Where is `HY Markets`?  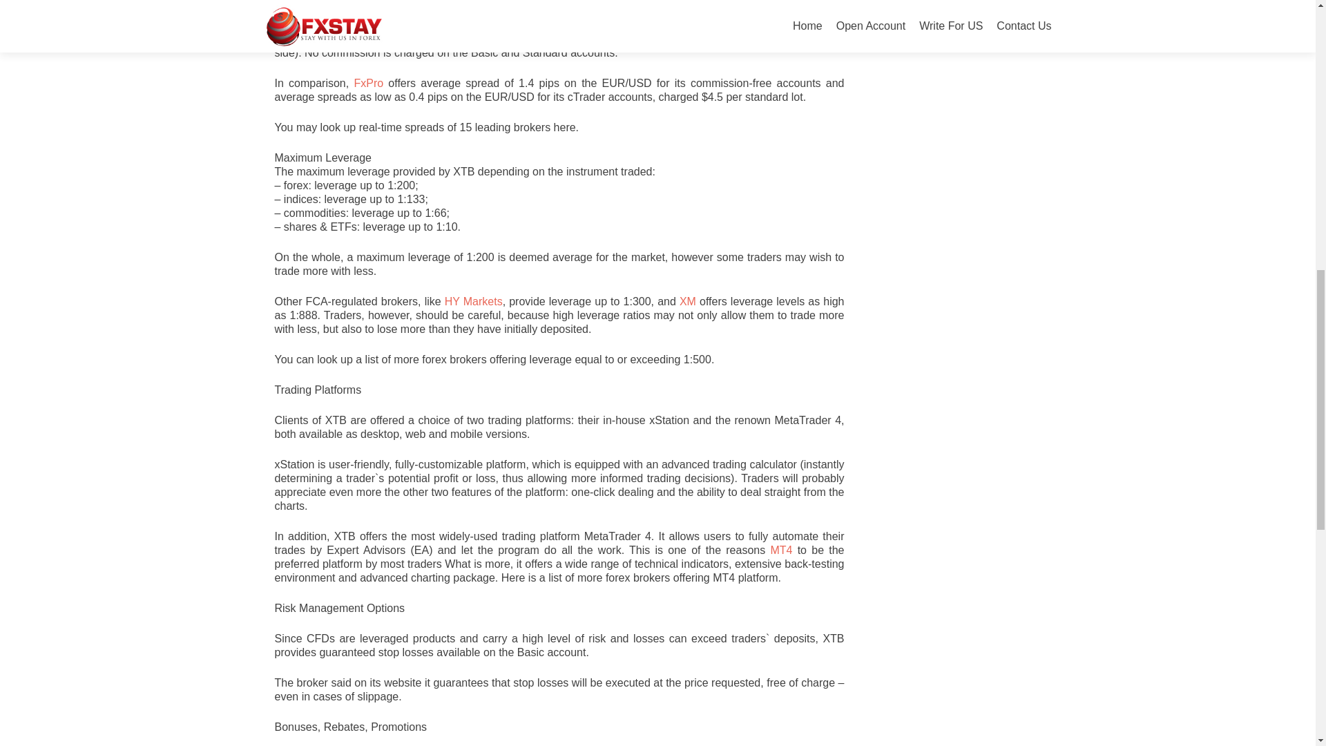 HY Markets is located at coordinates (473, 301).